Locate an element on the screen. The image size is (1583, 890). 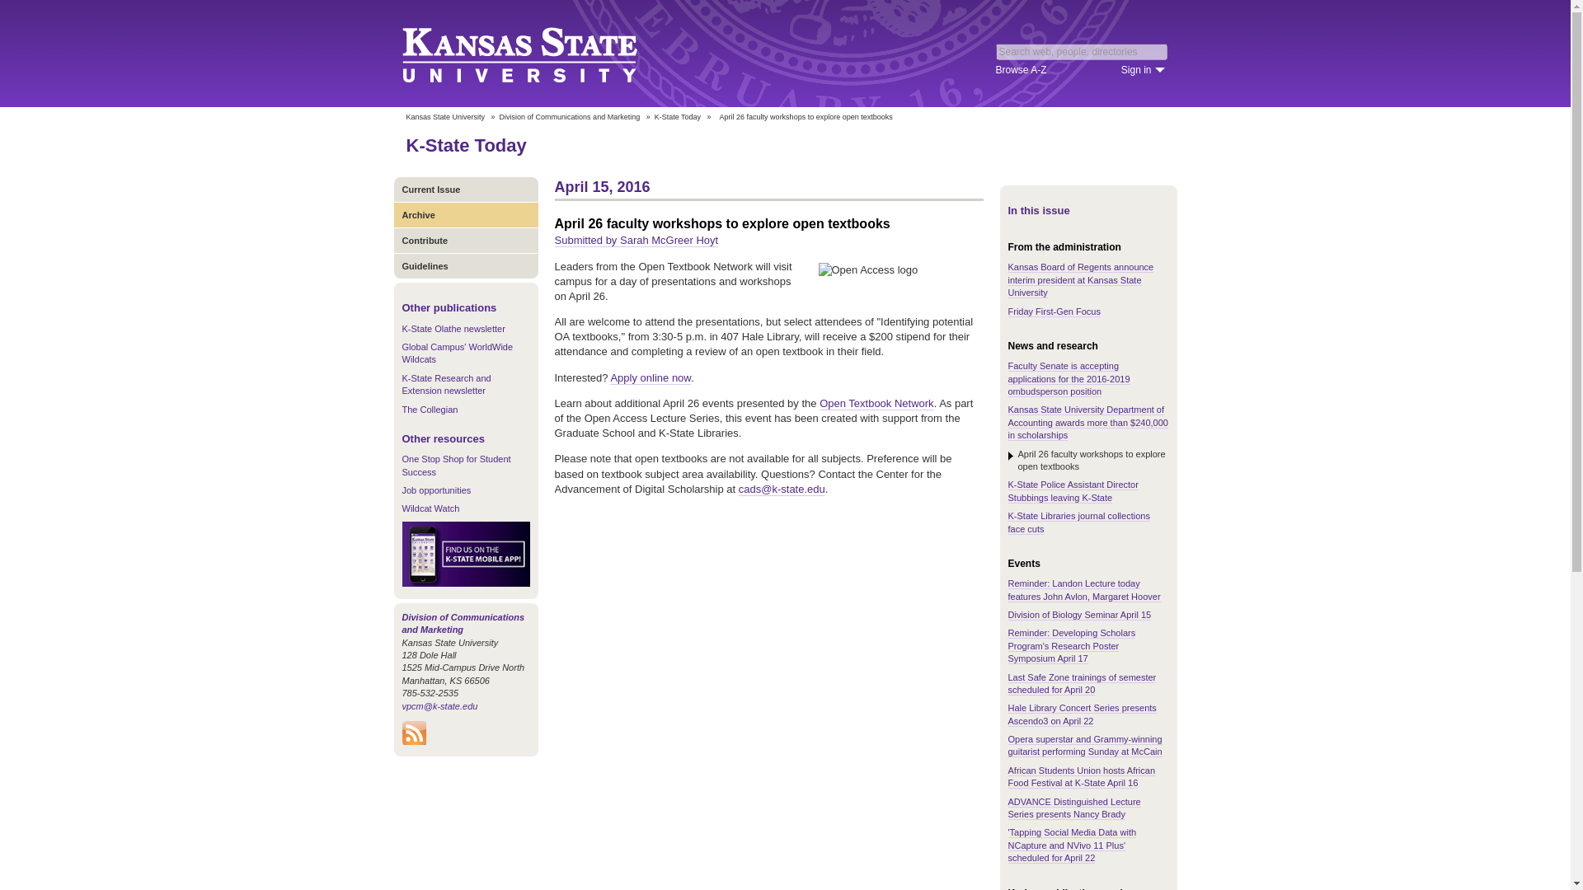
Division of Communications and Marketing is located at coordinates (571, 117).